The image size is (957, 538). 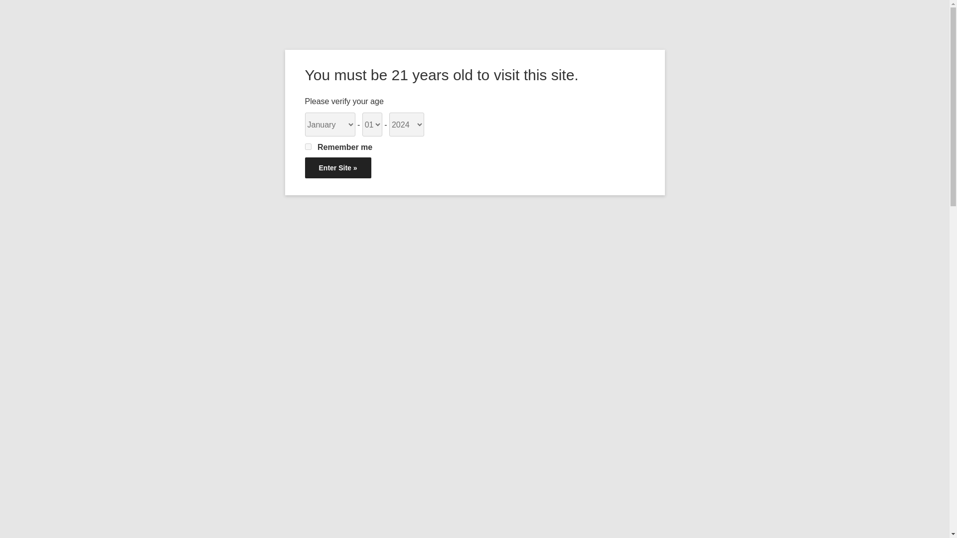 I want to click on Accept, so click(x=552, y=523).